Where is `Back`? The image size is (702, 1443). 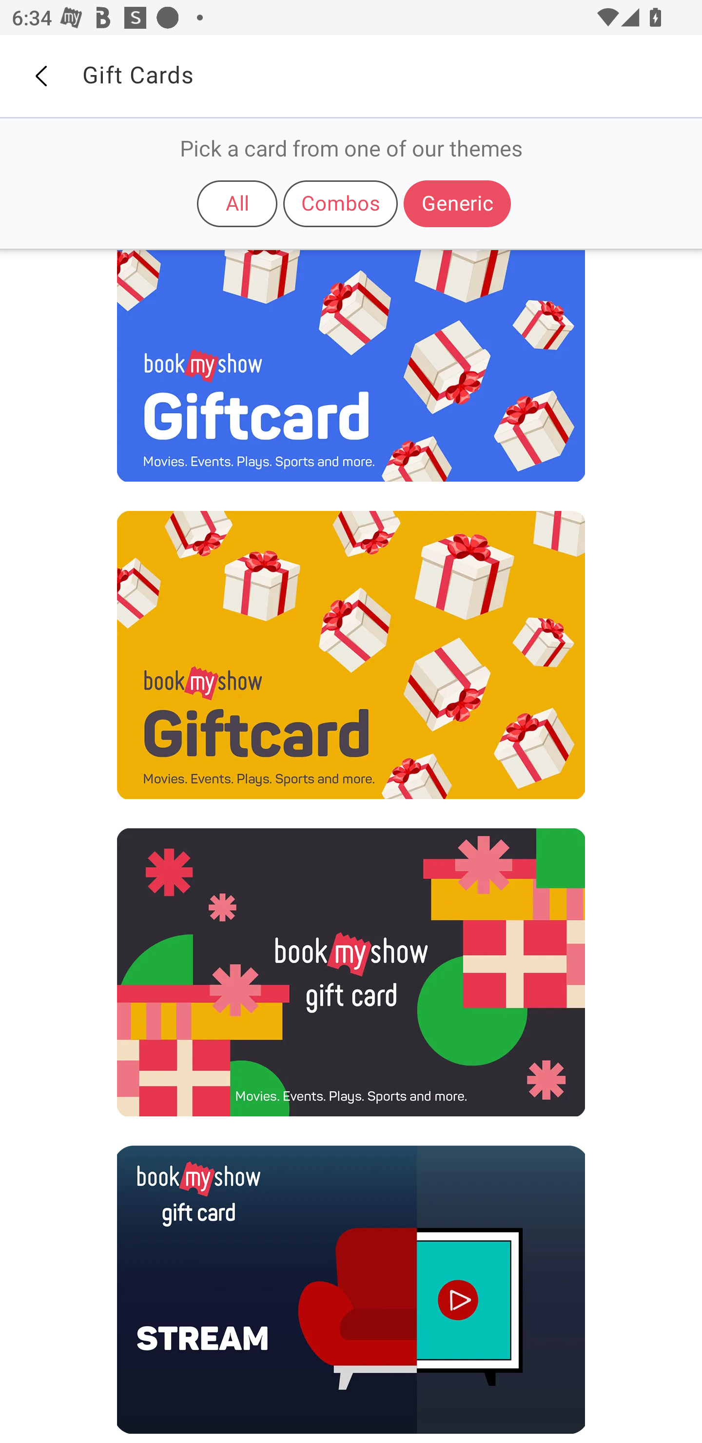
Back is located at coordinates (40, 76).